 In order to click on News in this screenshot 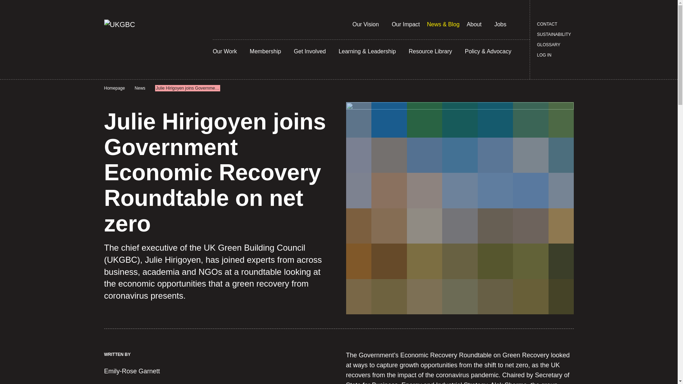, I will do `click(140, 88)`.